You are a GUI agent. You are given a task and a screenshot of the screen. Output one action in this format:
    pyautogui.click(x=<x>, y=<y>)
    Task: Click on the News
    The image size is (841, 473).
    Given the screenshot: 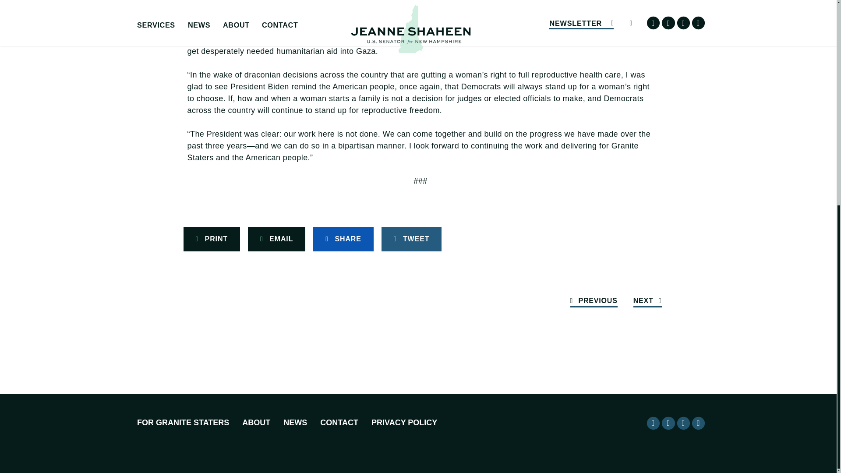 What is the action you would take?
    pyautogui.click(x=295, y=423)
    